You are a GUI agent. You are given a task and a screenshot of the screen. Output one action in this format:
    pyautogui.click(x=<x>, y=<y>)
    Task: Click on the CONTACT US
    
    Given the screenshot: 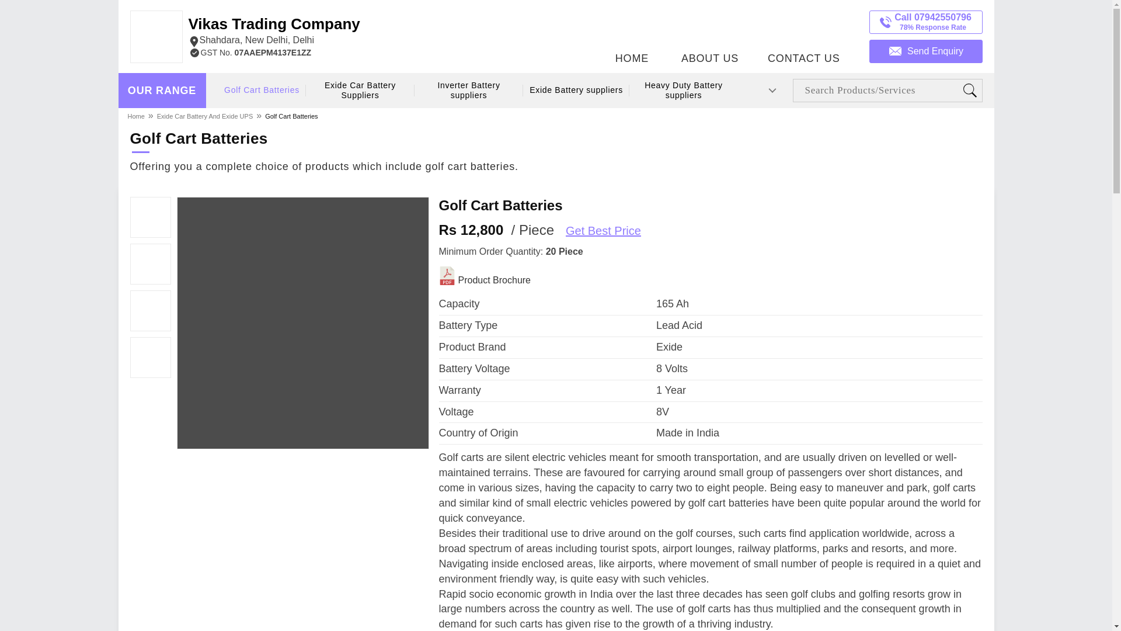 What is the action you would take?
    pyautogui.click(x=803, y=33)
    